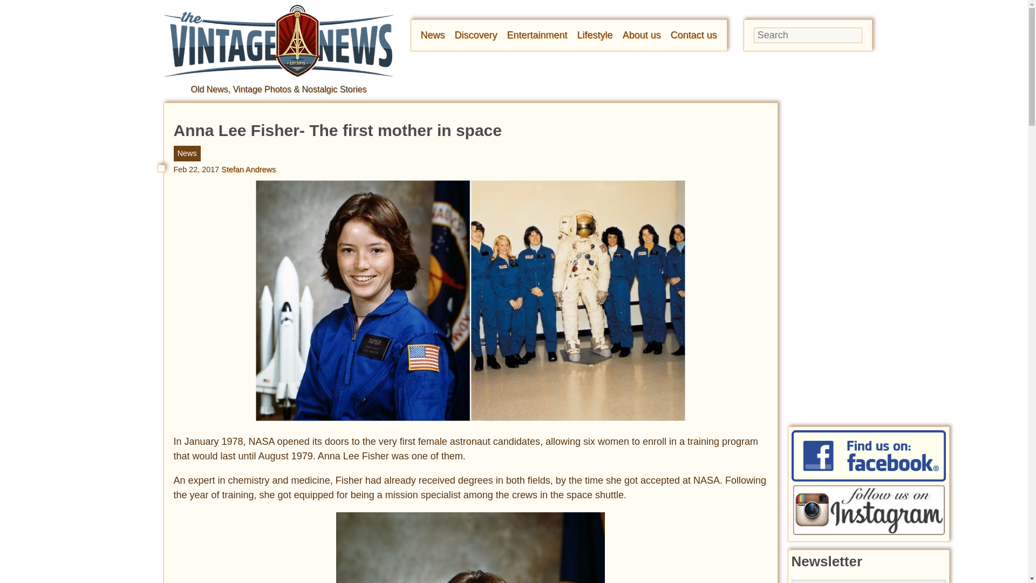 This screenshot has width=1036, height=583. What do you see at coordinates (537, 35) in the screenshot?
I see `Entertainment` at bounding box center [537, 35].